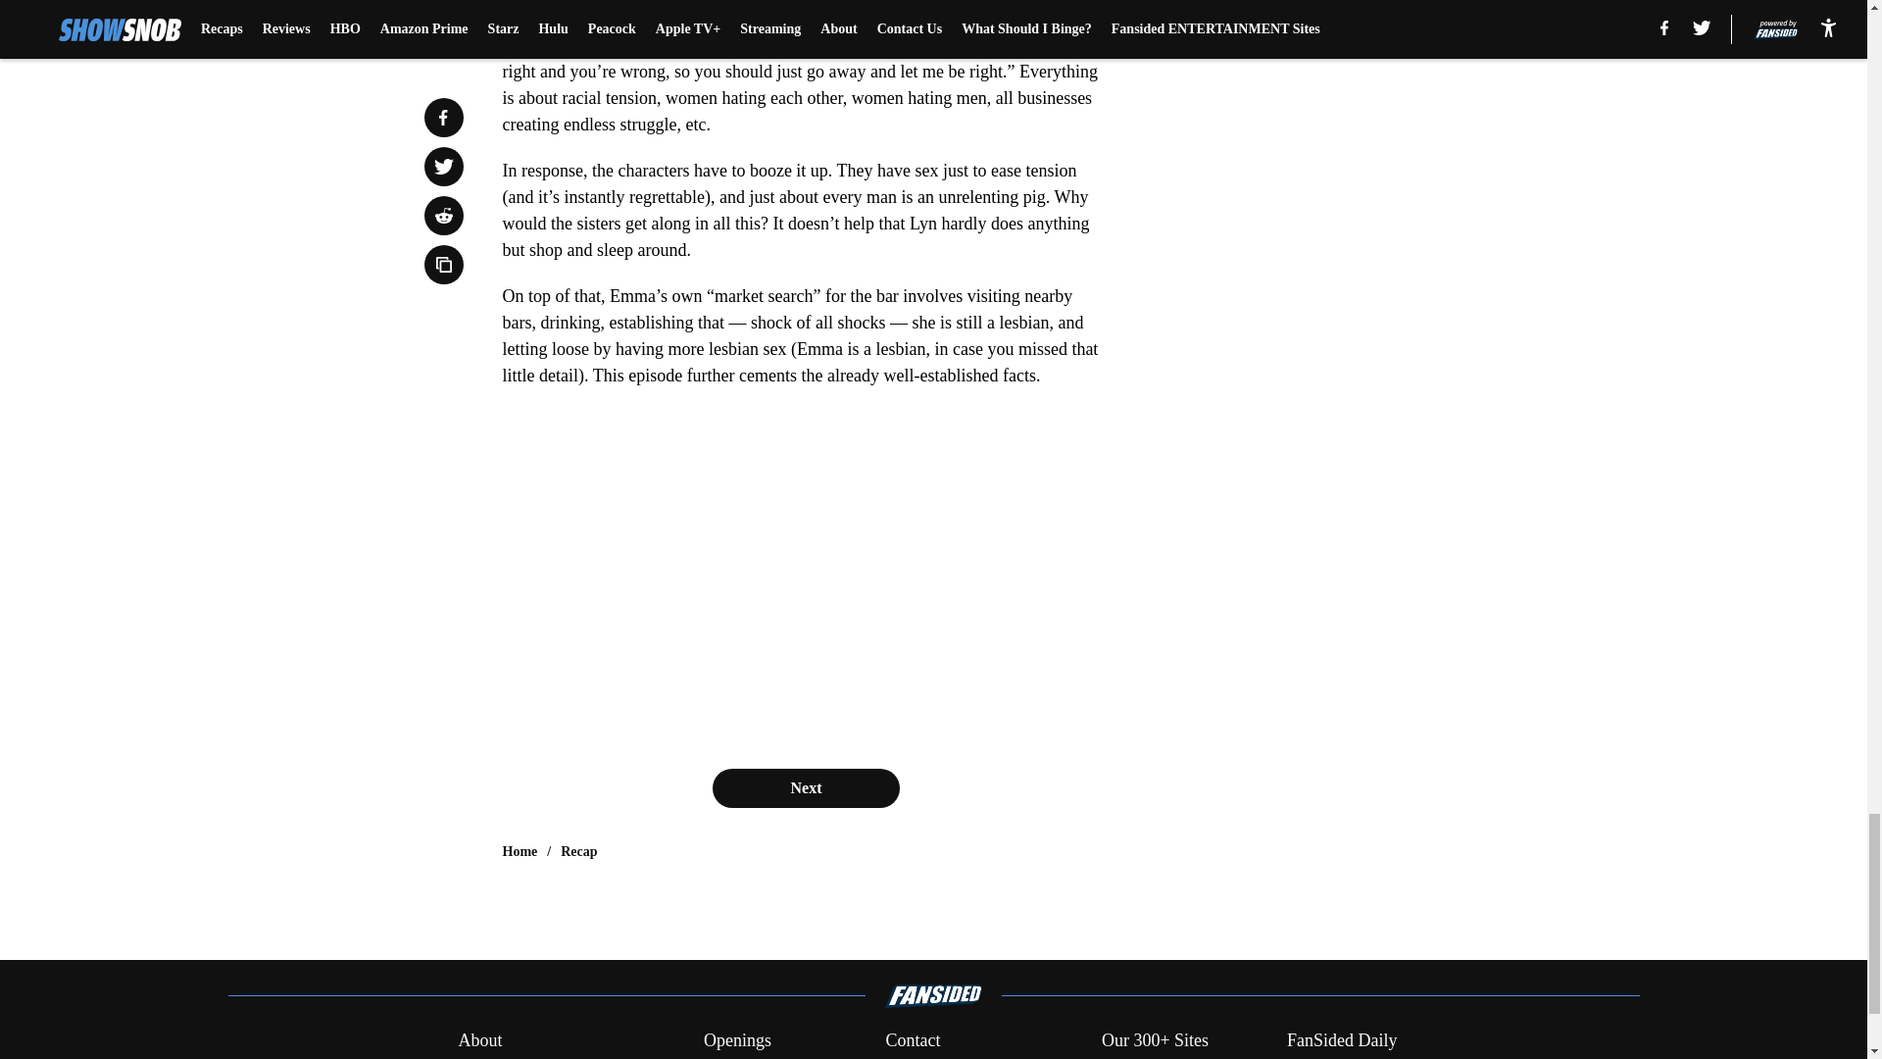  Describe the element at coordinates (520, 851) in the screenshot. I see `Home` at that location.